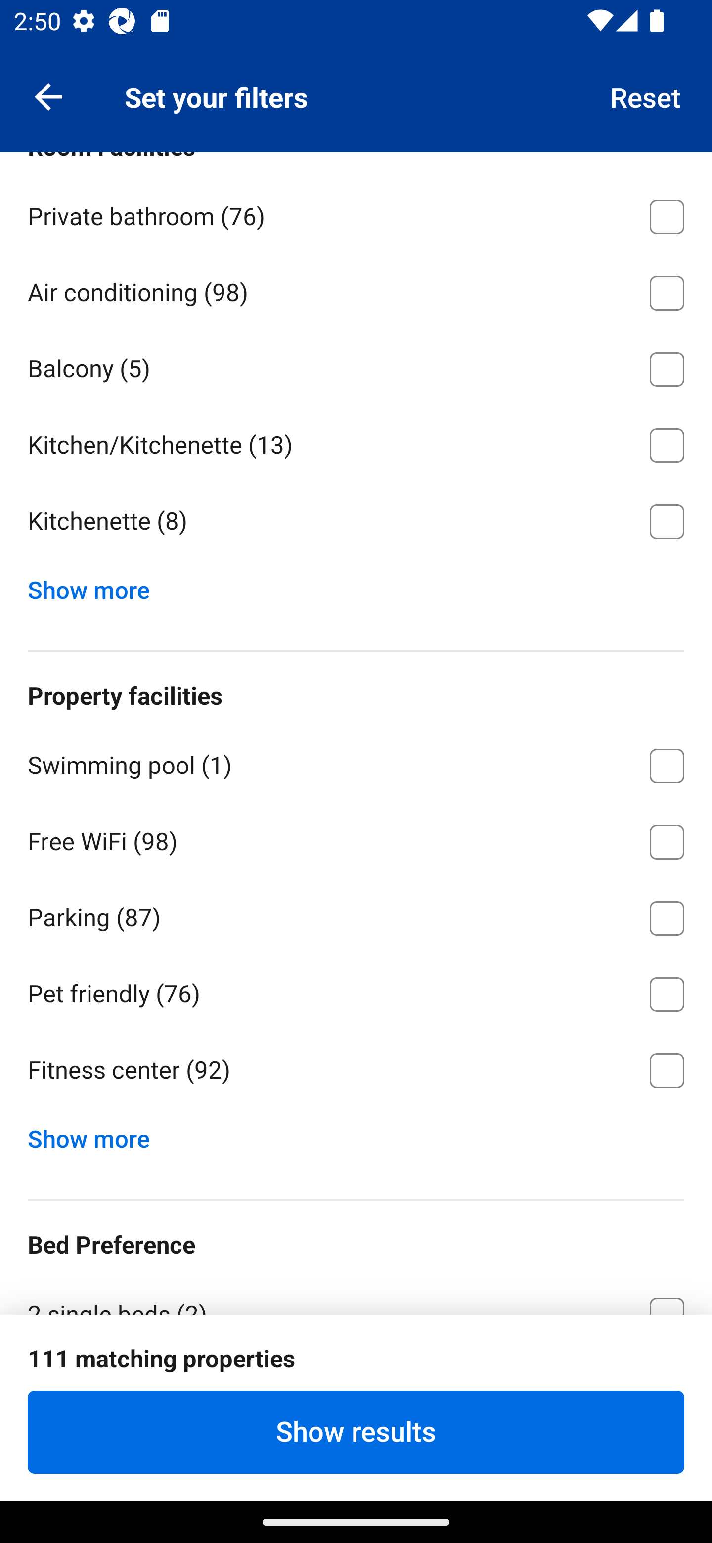 The height and width of the screenshot is (1543, 712). I want to click on Kitchen/Kitchenette ⁦(13), so click(356, 442).